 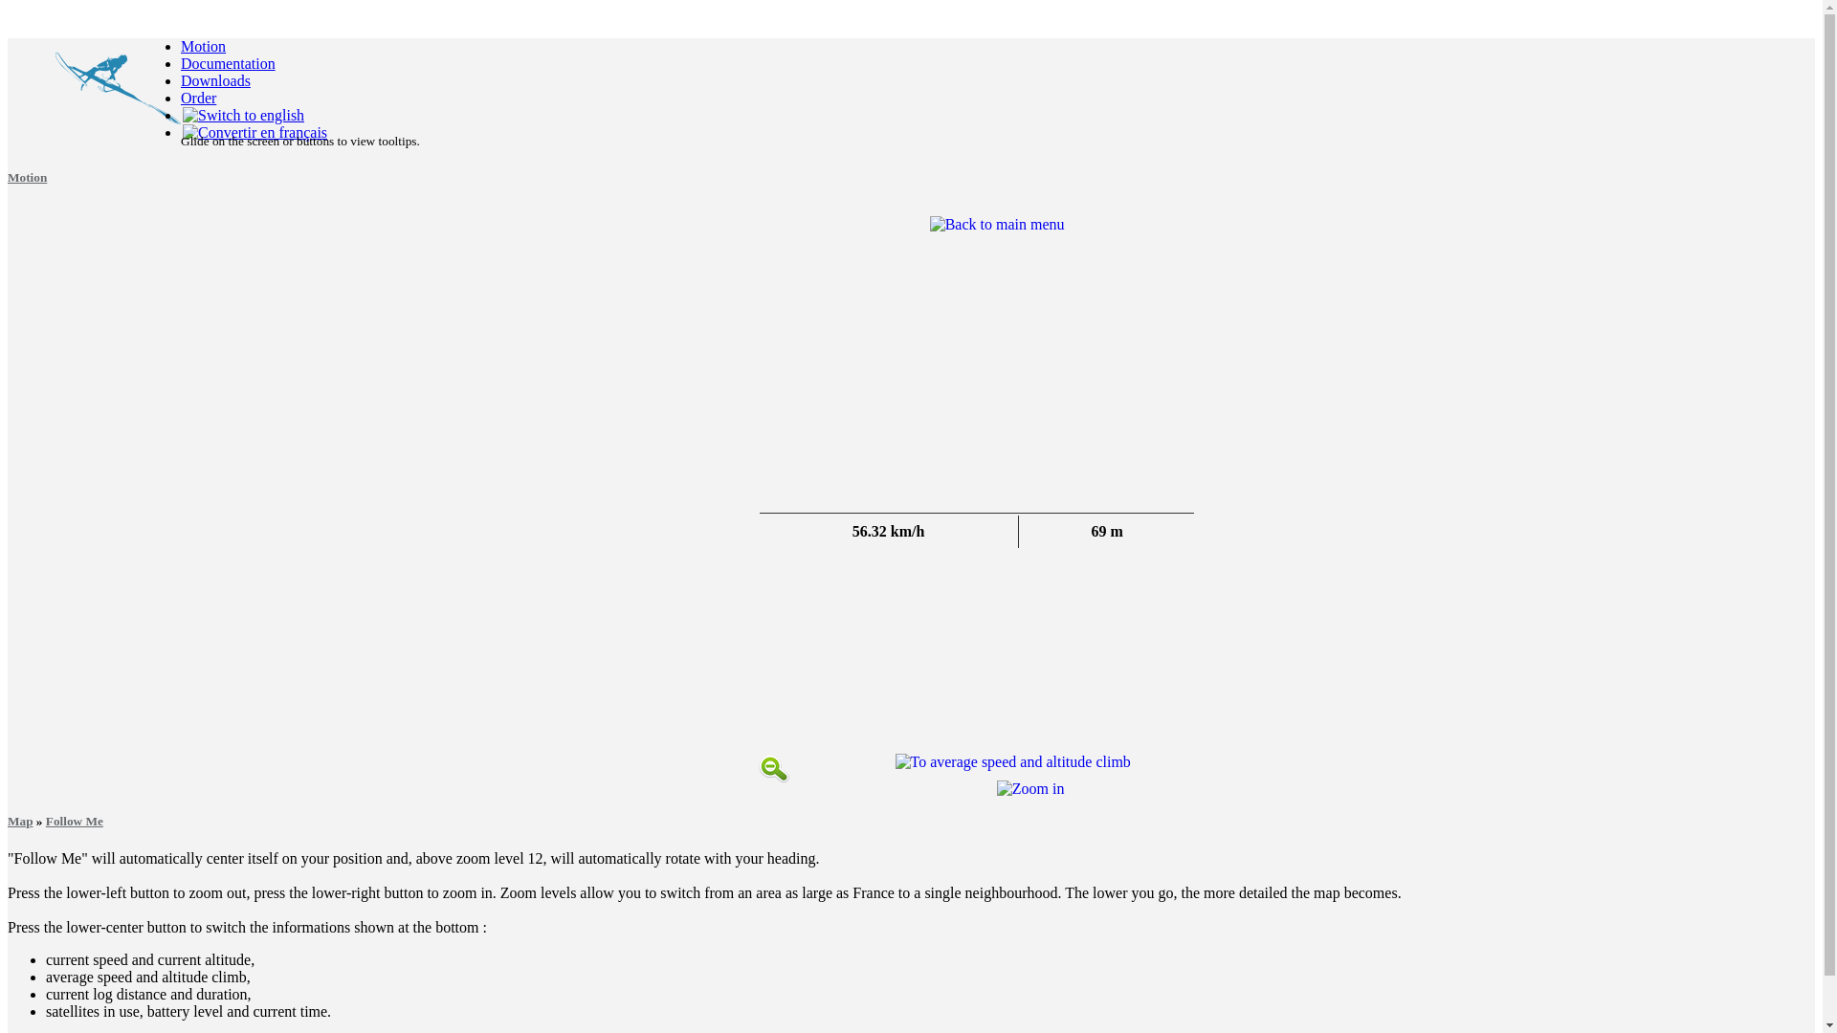 I want to click on Motion, so click(x=27, y=178).